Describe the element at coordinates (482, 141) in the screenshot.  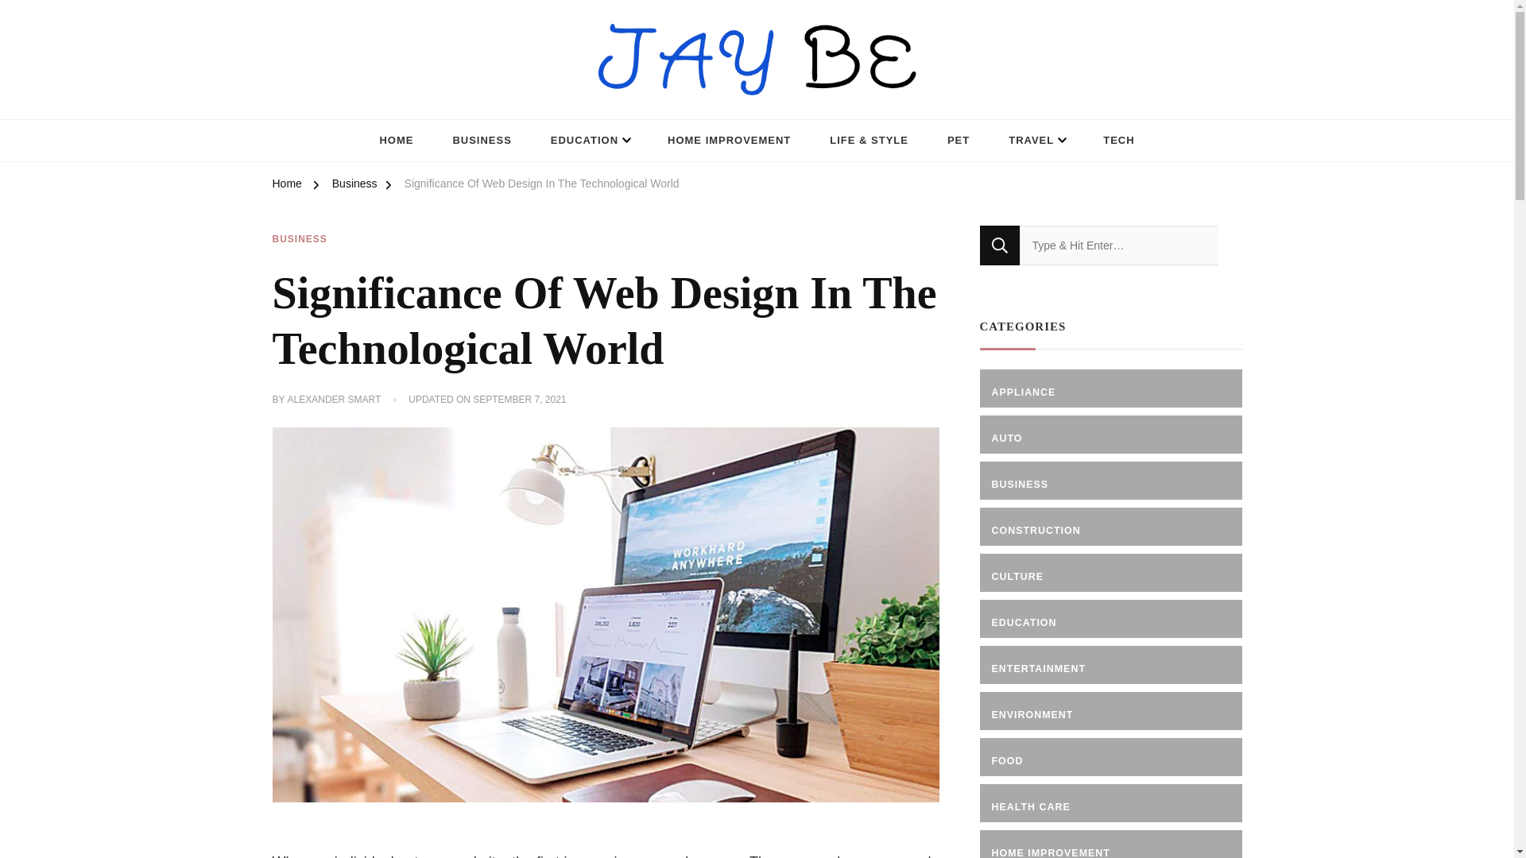
I see `BUSINESS` at that location.